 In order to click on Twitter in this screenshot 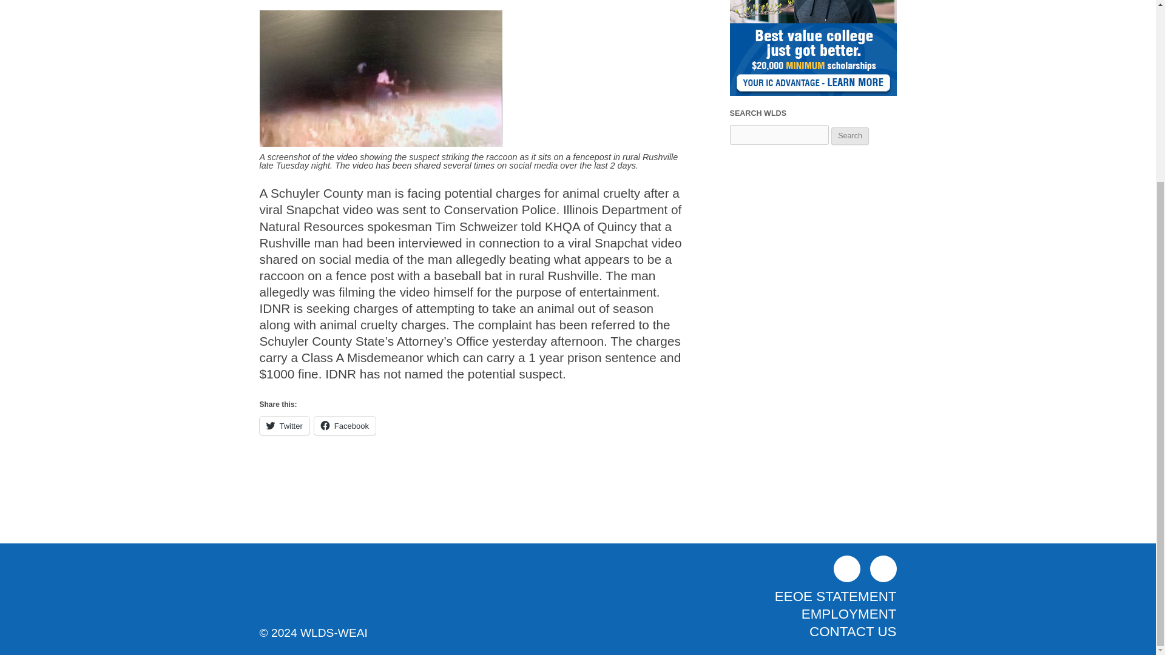, I will do `click(883, 569)`.